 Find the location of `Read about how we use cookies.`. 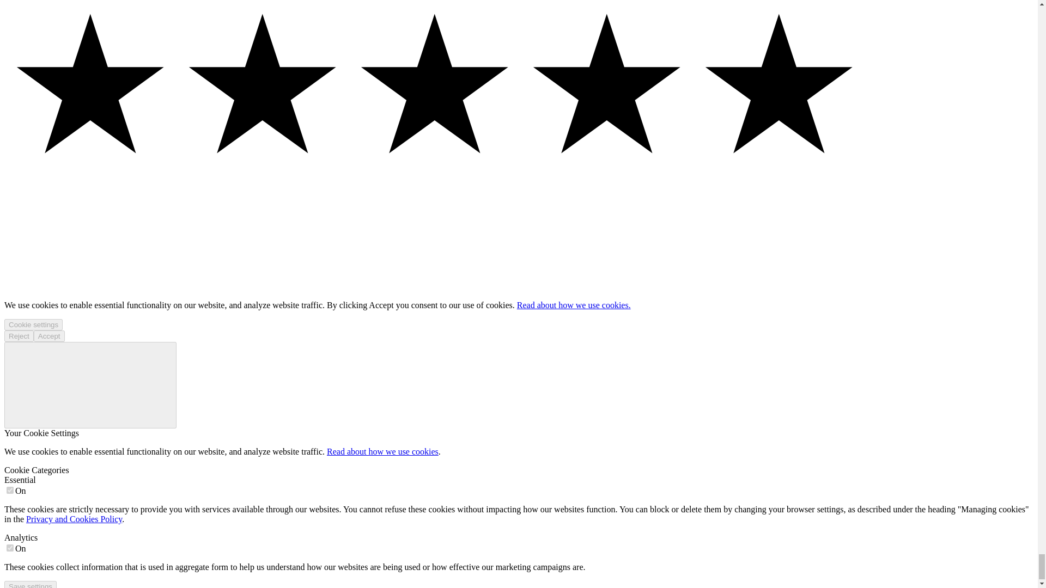

Read about how we use cookies. is located at coordinates (573, 305).